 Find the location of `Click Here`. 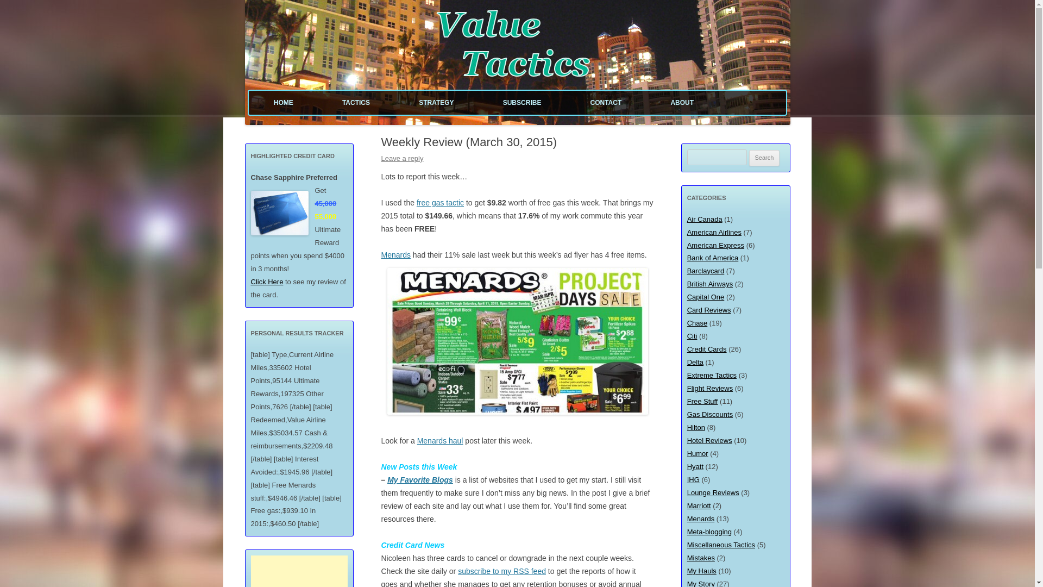

Click Here is located at coordinates (267, 282).